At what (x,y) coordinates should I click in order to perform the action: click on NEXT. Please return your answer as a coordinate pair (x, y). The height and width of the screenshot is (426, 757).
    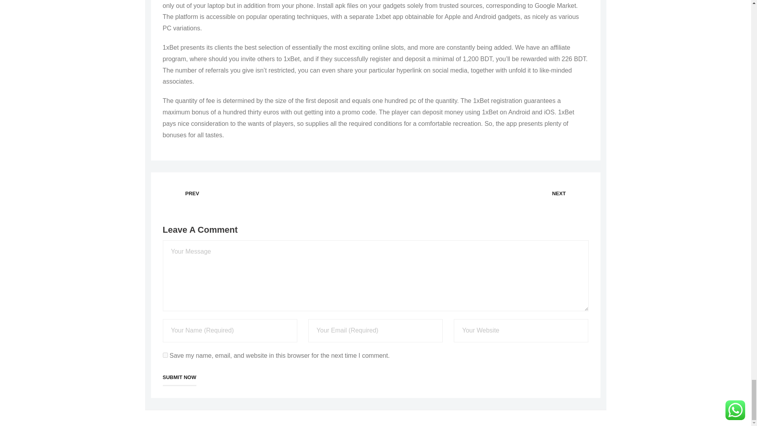
    Looking at the image, I should click on (558, 193).